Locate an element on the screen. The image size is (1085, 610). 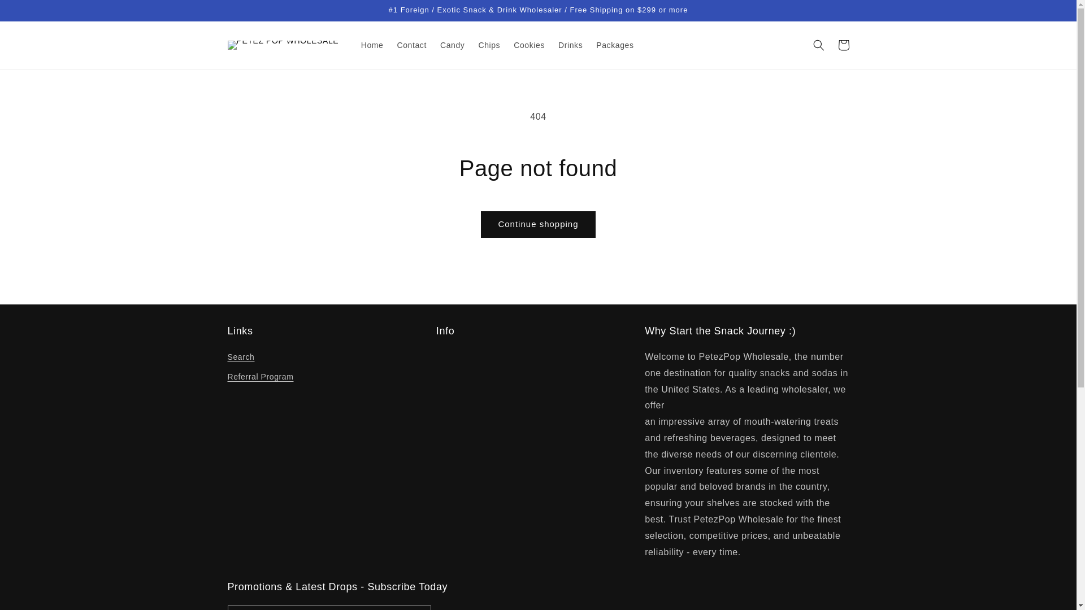
Cart is located at coordinates (843, 45).